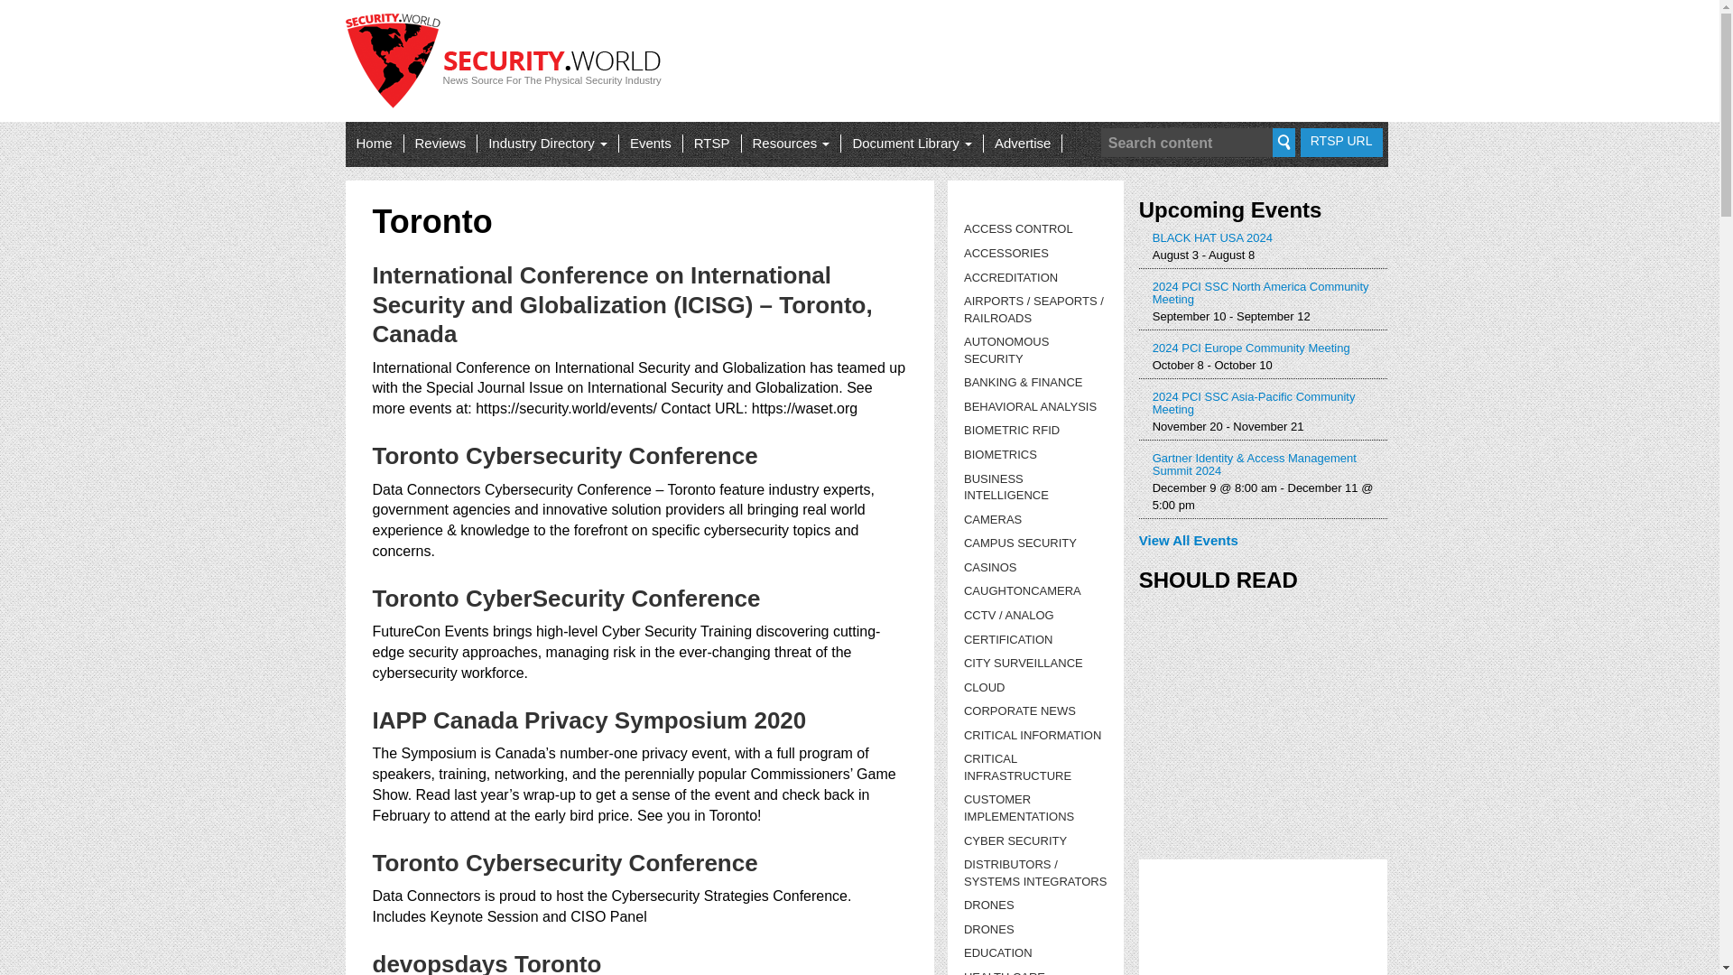  Describe the element at coordinates (791, 143) in the screenshot. I see `Resources` at that location.